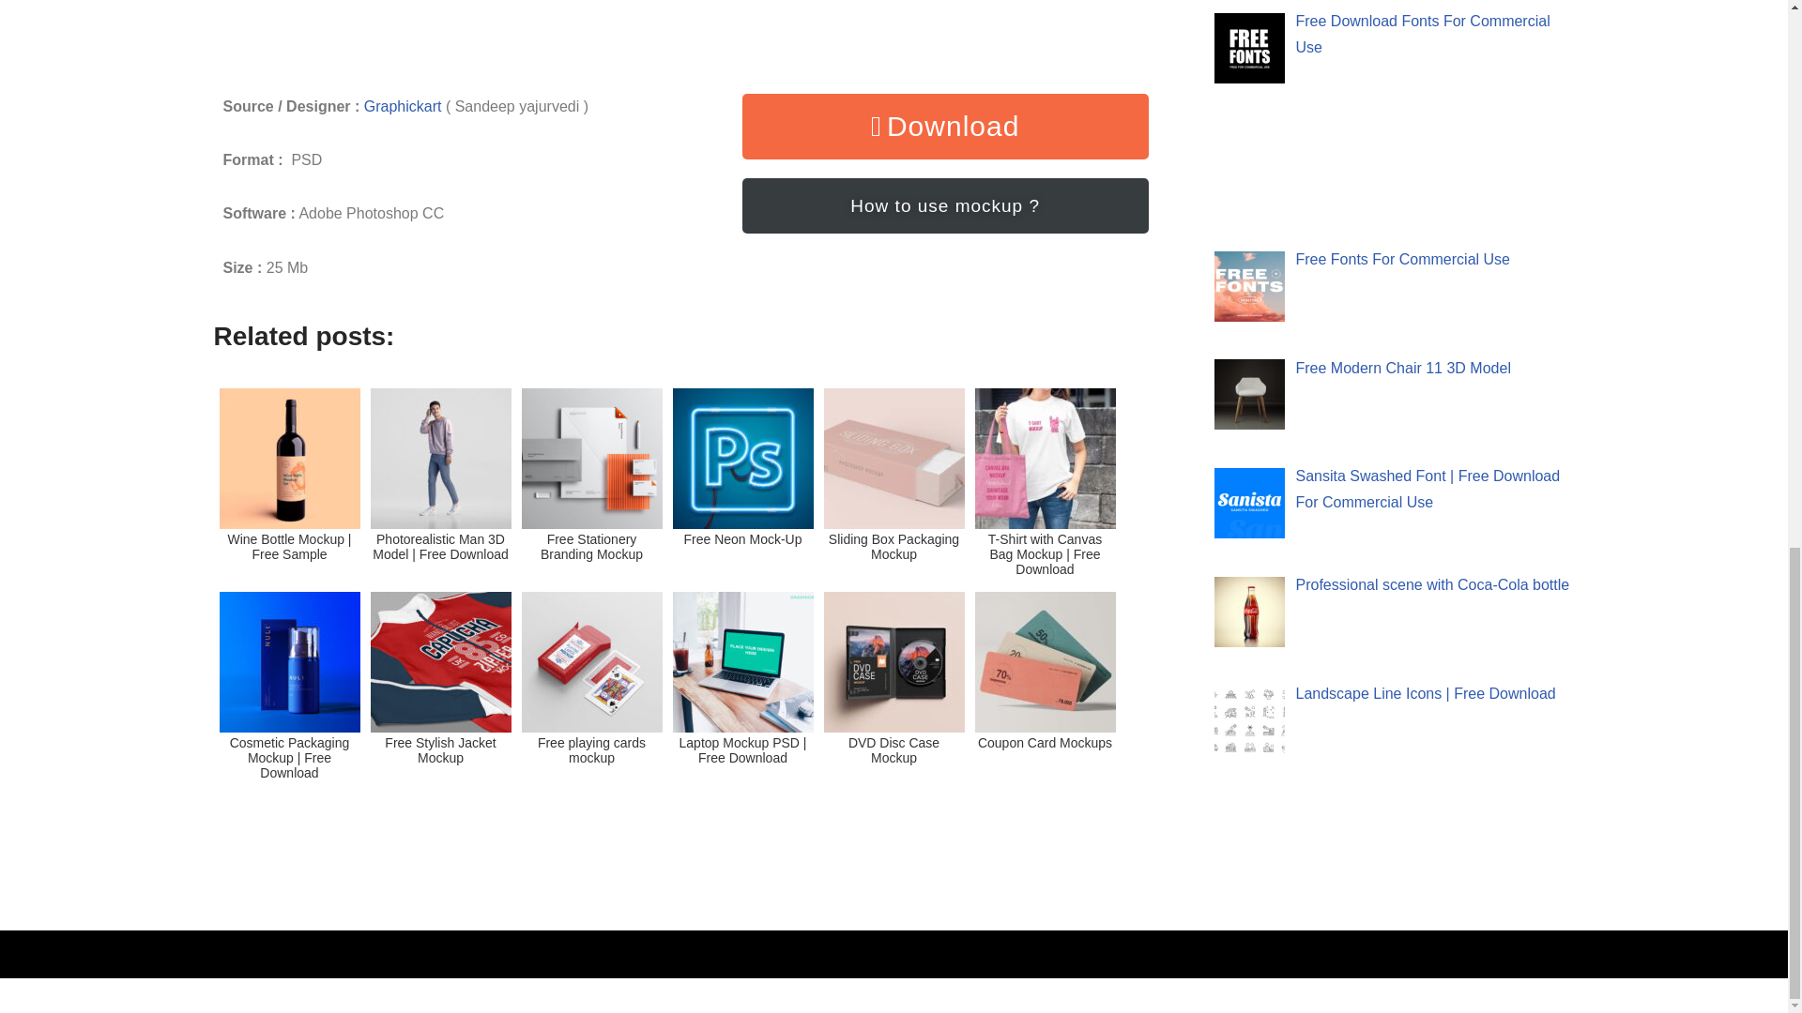  What do you see at coordinates (946, 206) in the screenshot?
I see `How to use mockup ?` at bounding box center [946, 206].